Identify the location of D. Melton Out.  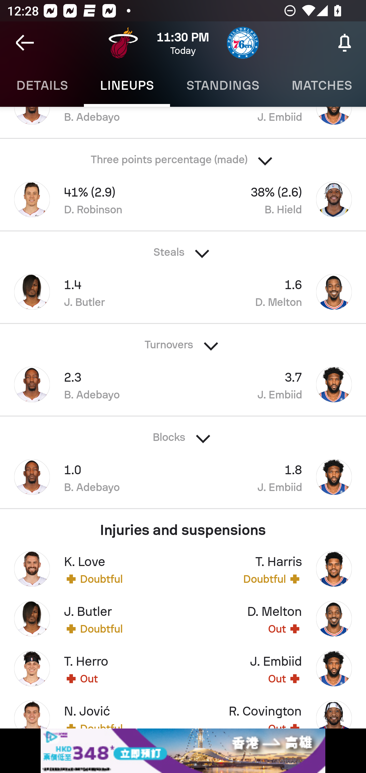
(274, 619).